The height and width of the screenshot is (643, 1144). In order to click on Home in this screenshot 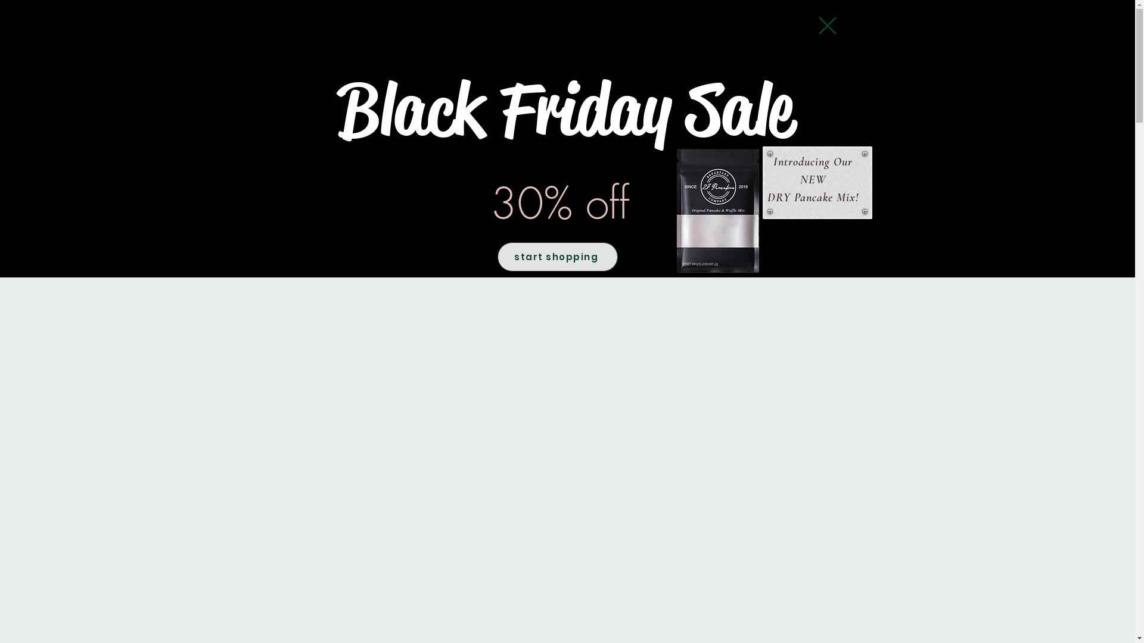, I will do `click(50, 7)`.